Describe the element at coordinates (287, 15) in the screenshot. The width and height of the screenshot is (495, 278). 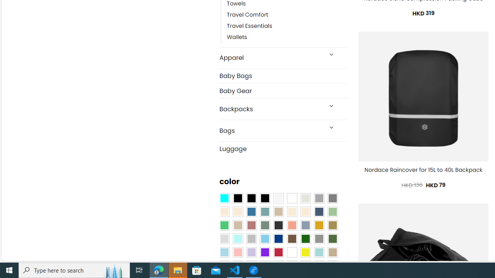
I see `Travel Comfort` at that location.